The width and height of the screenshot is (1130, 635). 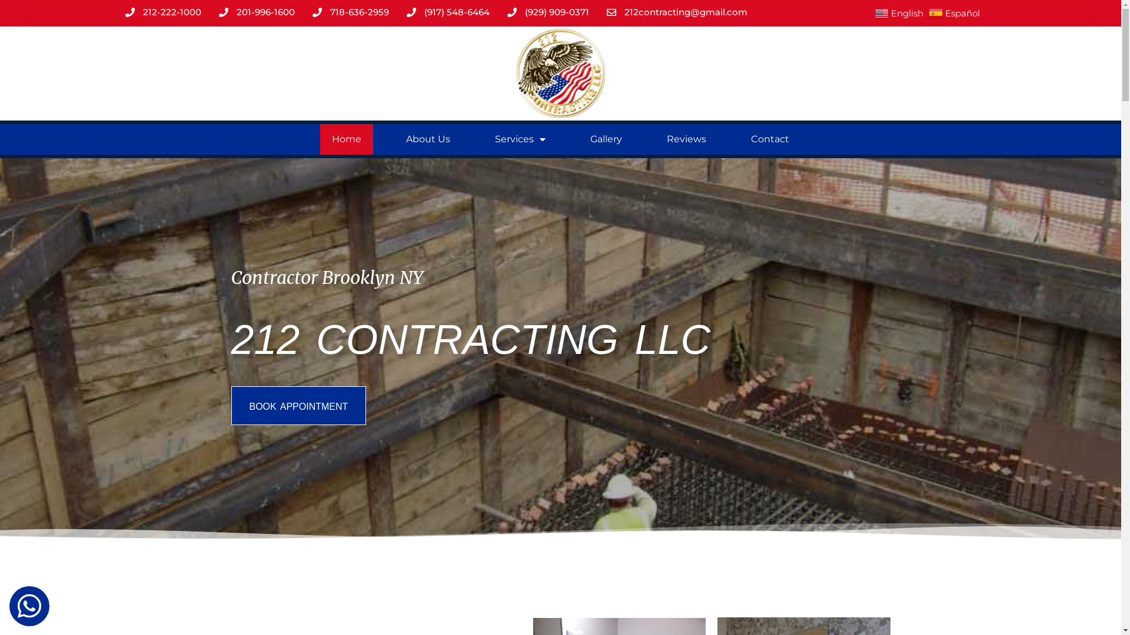 What do you see at coordinates (428, 139) in the screenshot?
I see `About Us` at bounding box center [428, 139].